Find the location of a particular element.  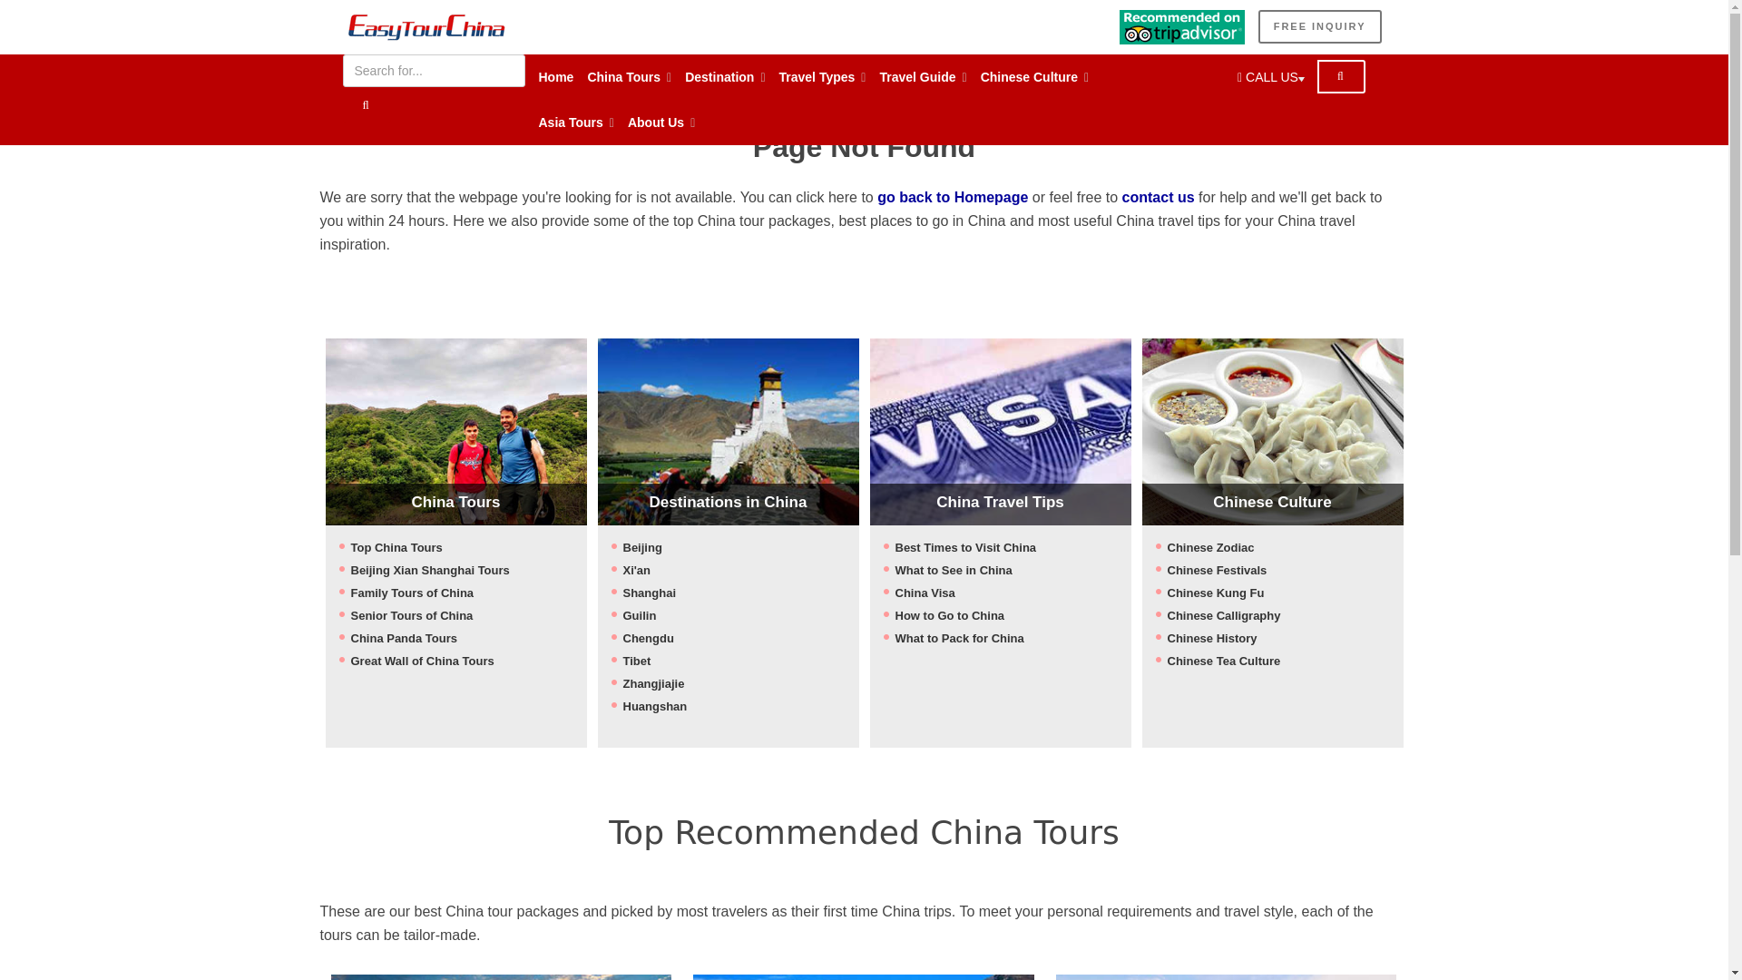

Travel Types is located at coordinates (822, 77).